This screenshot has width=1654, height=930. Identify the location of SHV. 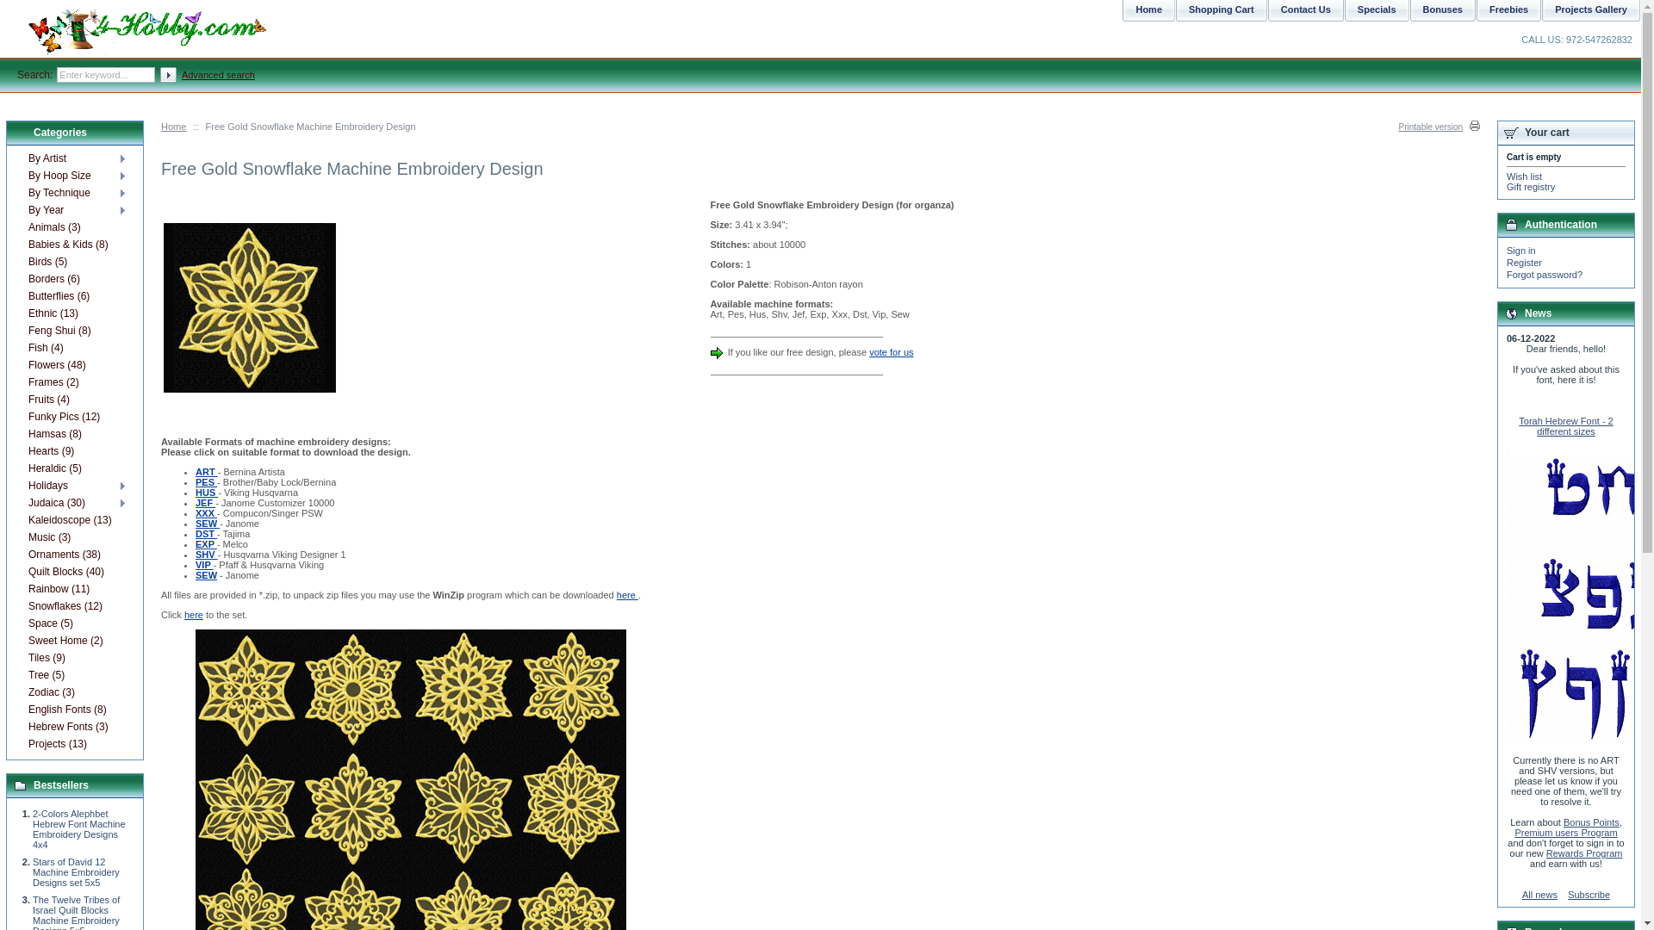
(207, 555).